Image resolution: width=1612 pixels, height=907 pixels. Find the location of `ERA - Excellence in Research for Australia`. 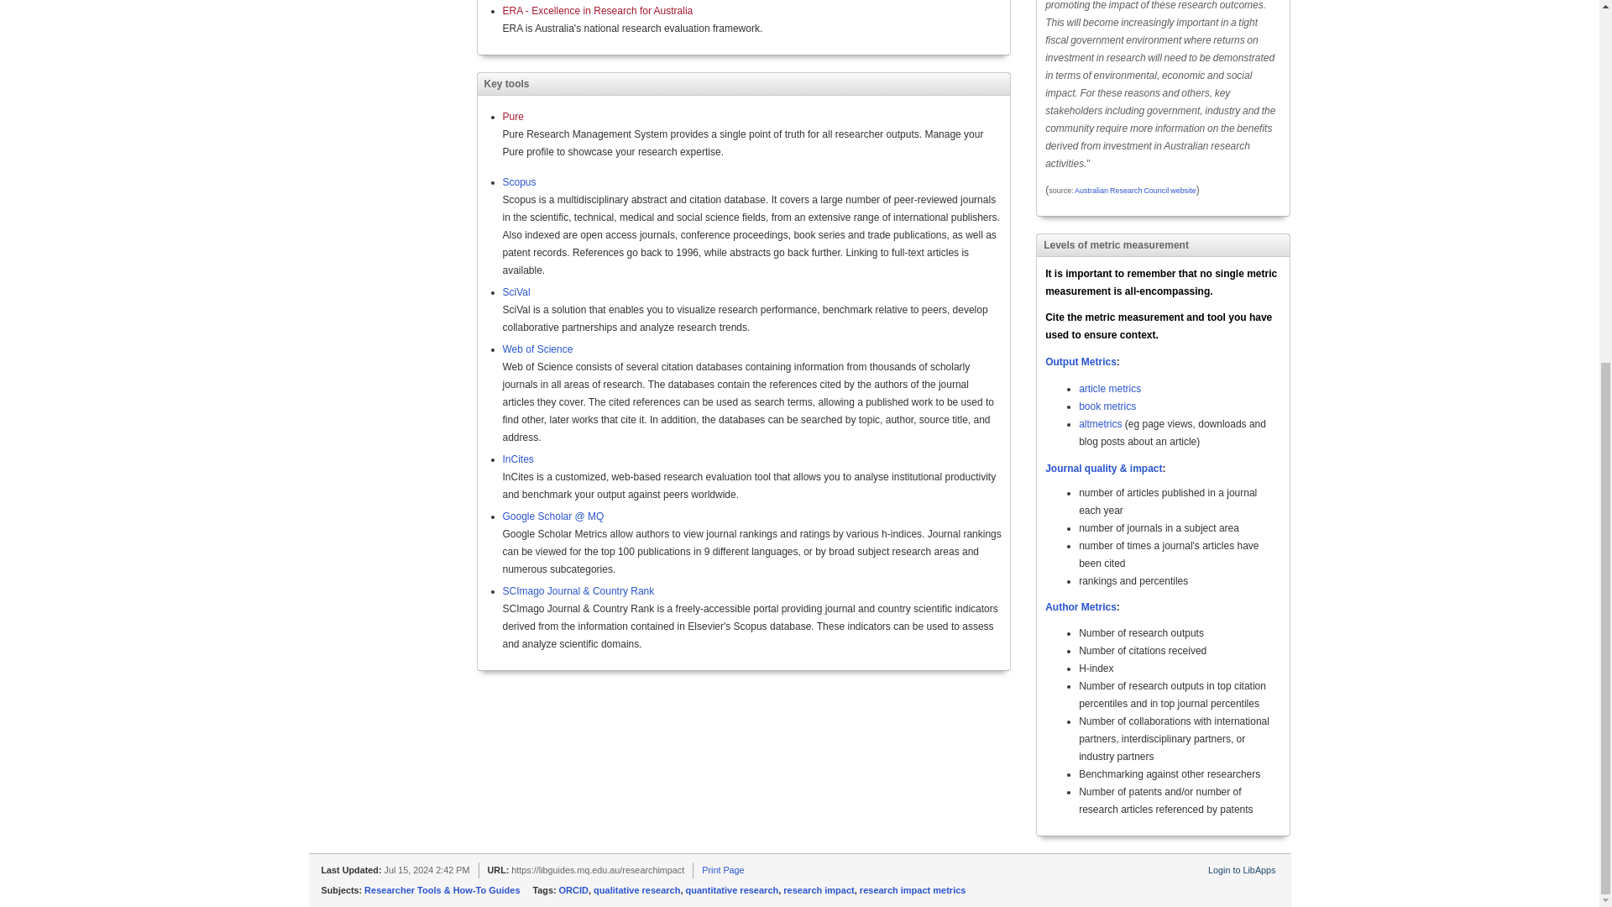

ERA - Excellence in Research for Australia is located at coordinates (597, 11).